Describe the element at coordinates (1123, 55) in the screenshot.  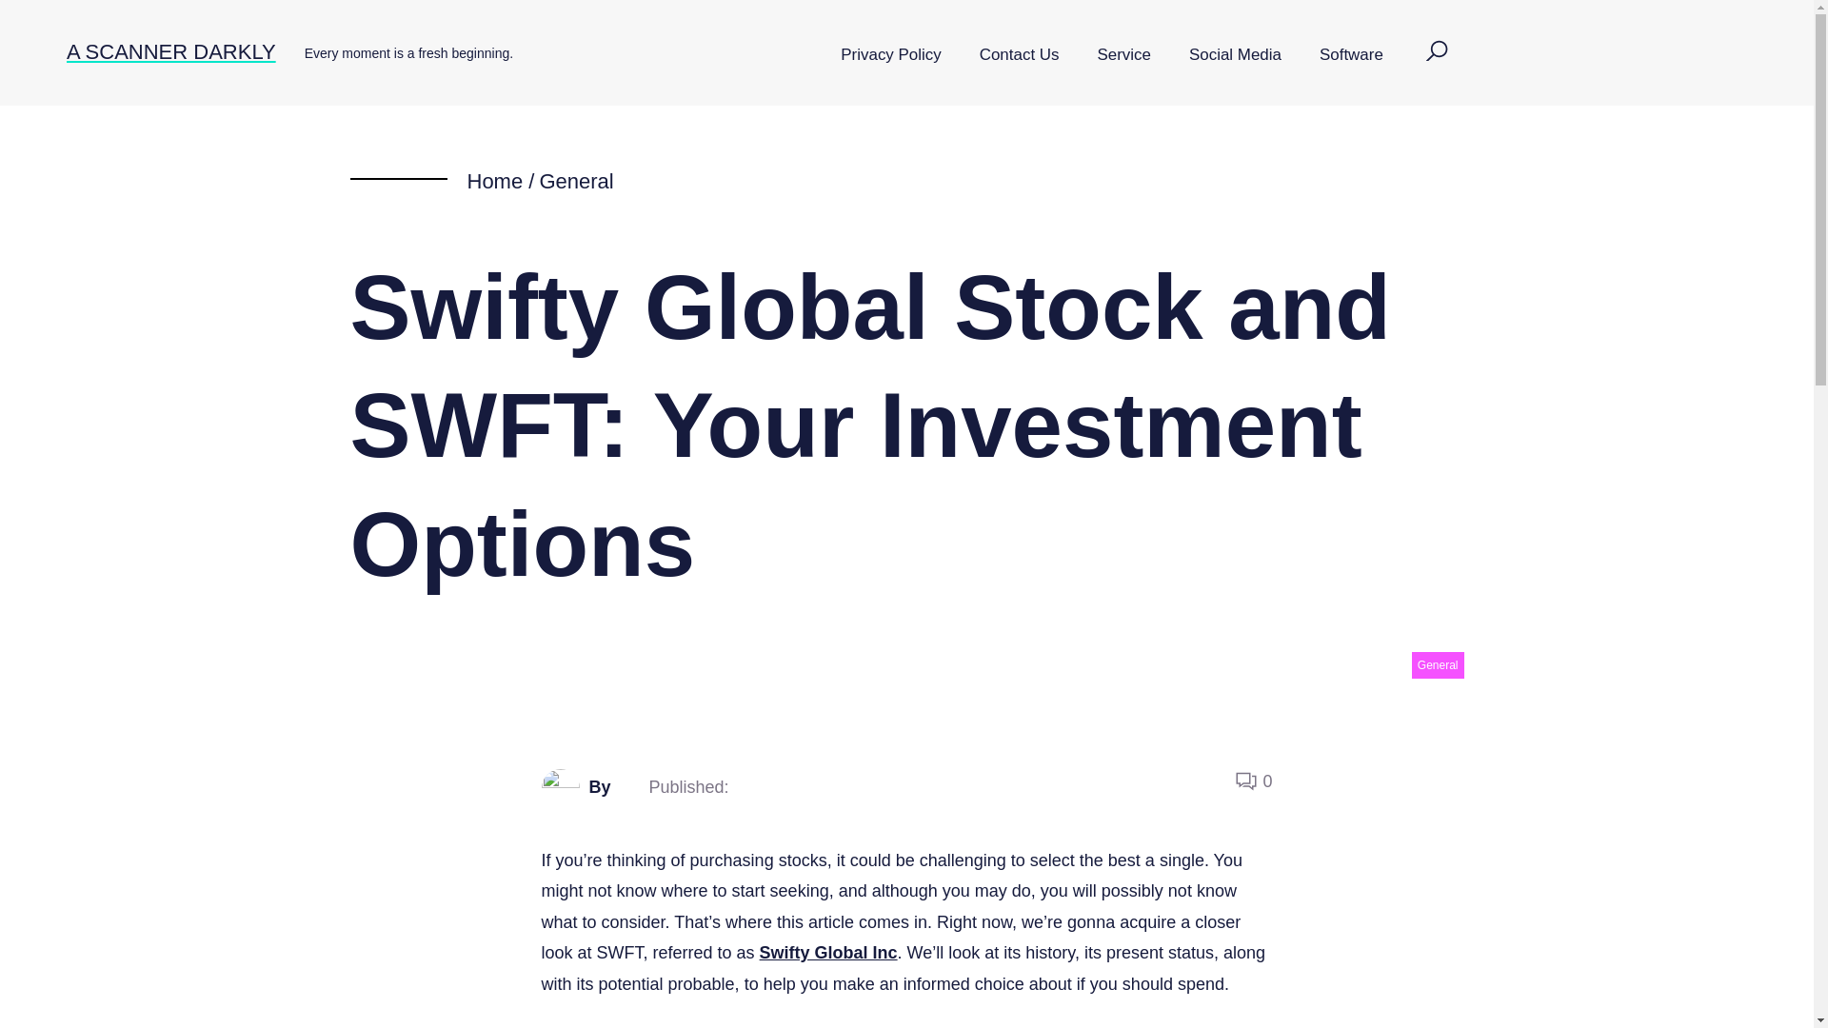
I see `Service` at that location.